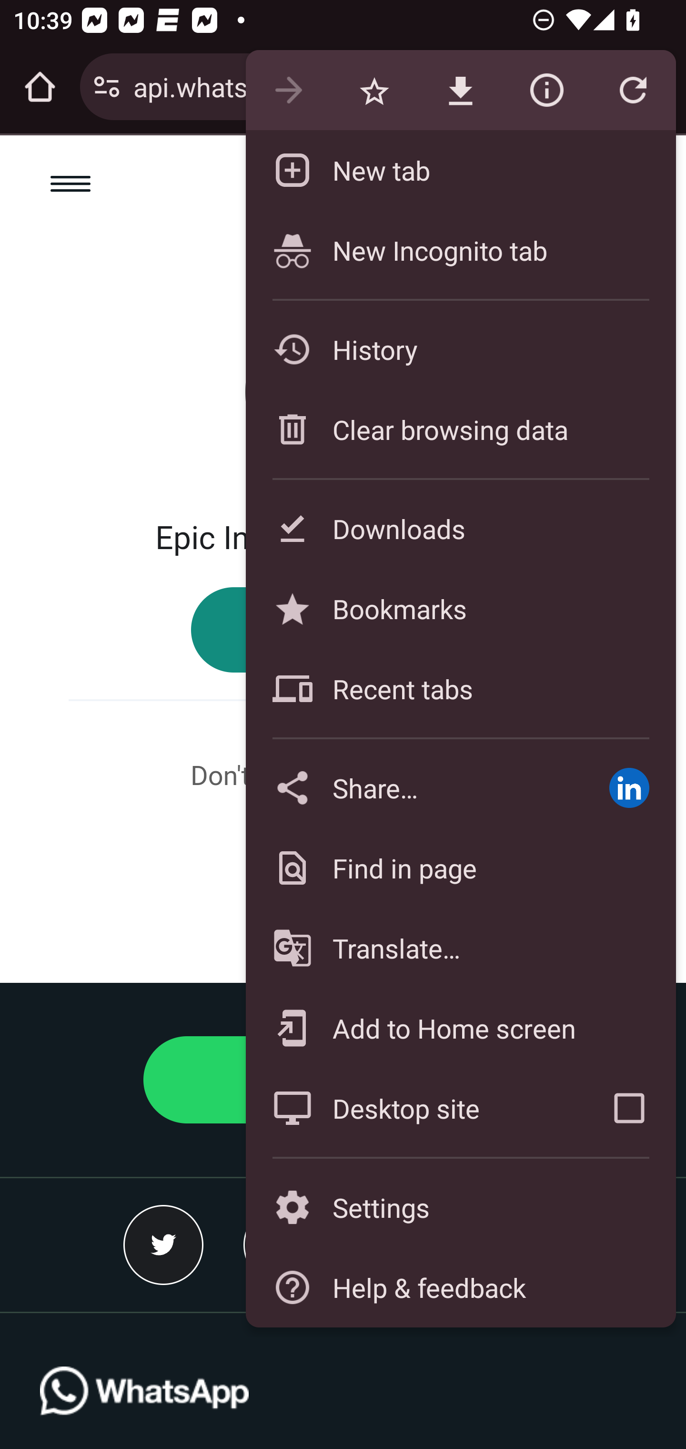 The width and height of the screenshot is (686, 1449). What do you see at coordinates (460, 528) in the screenshot?
I see `Downloads` at bounding box center [460, 528].